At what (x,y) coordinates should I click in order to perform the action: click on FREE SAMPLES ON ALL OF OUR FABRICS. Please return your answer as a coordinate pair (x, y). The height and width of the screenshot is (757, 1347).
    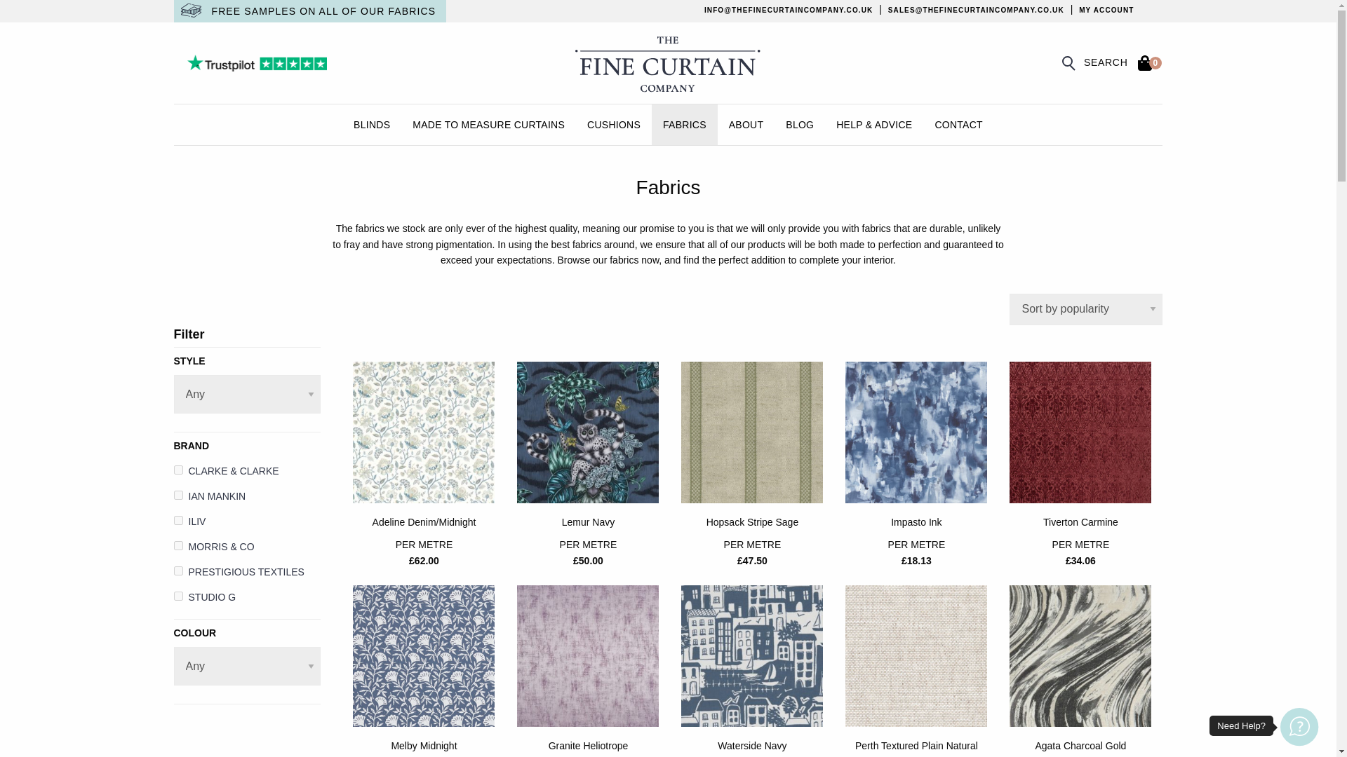
    Looking at the image, I should click on (320, 13).